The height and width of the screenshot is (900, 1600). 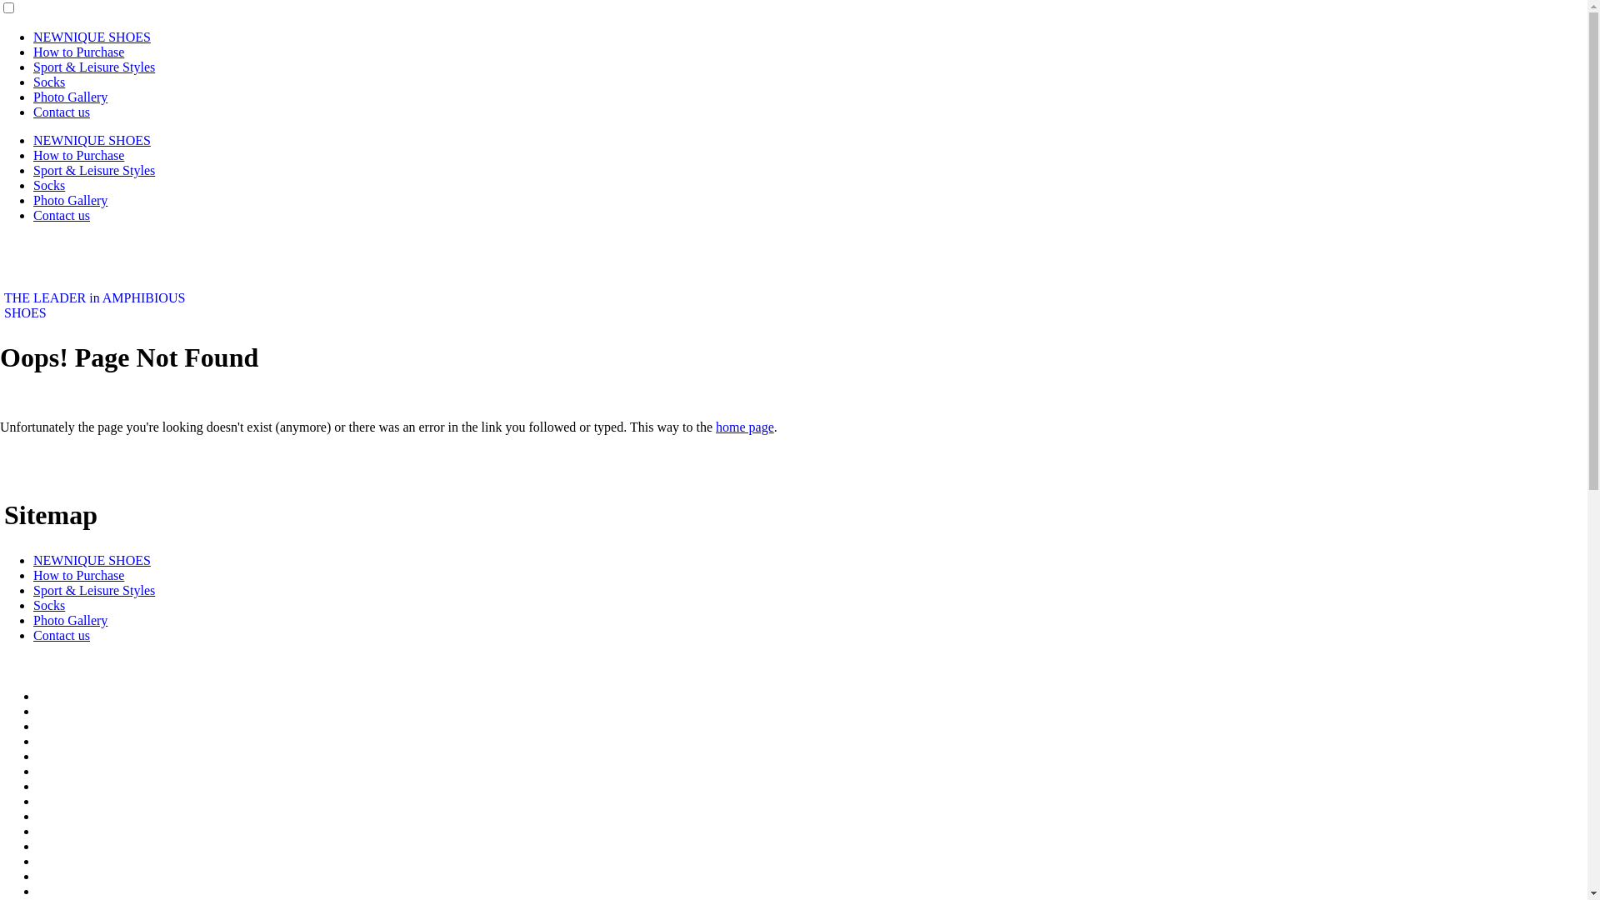 I want to click on NEWNIQUE SHOES, so click(x=92, y=37).